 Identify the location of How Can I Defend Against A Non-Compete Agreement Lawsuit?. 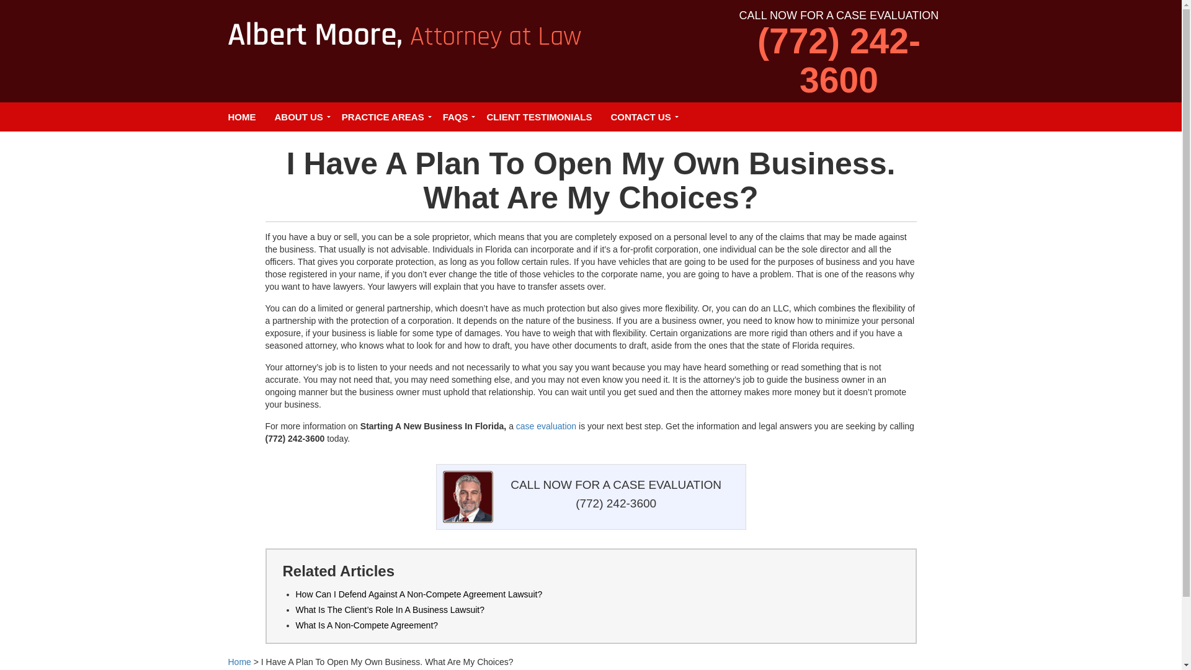
(418, 594).